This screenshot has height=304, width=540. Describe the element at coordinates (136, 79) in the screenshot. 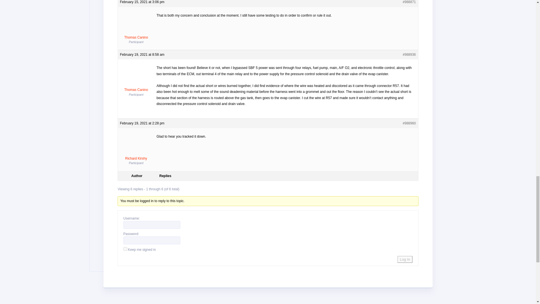

I see `View Thomas Canino's profile` at that location.